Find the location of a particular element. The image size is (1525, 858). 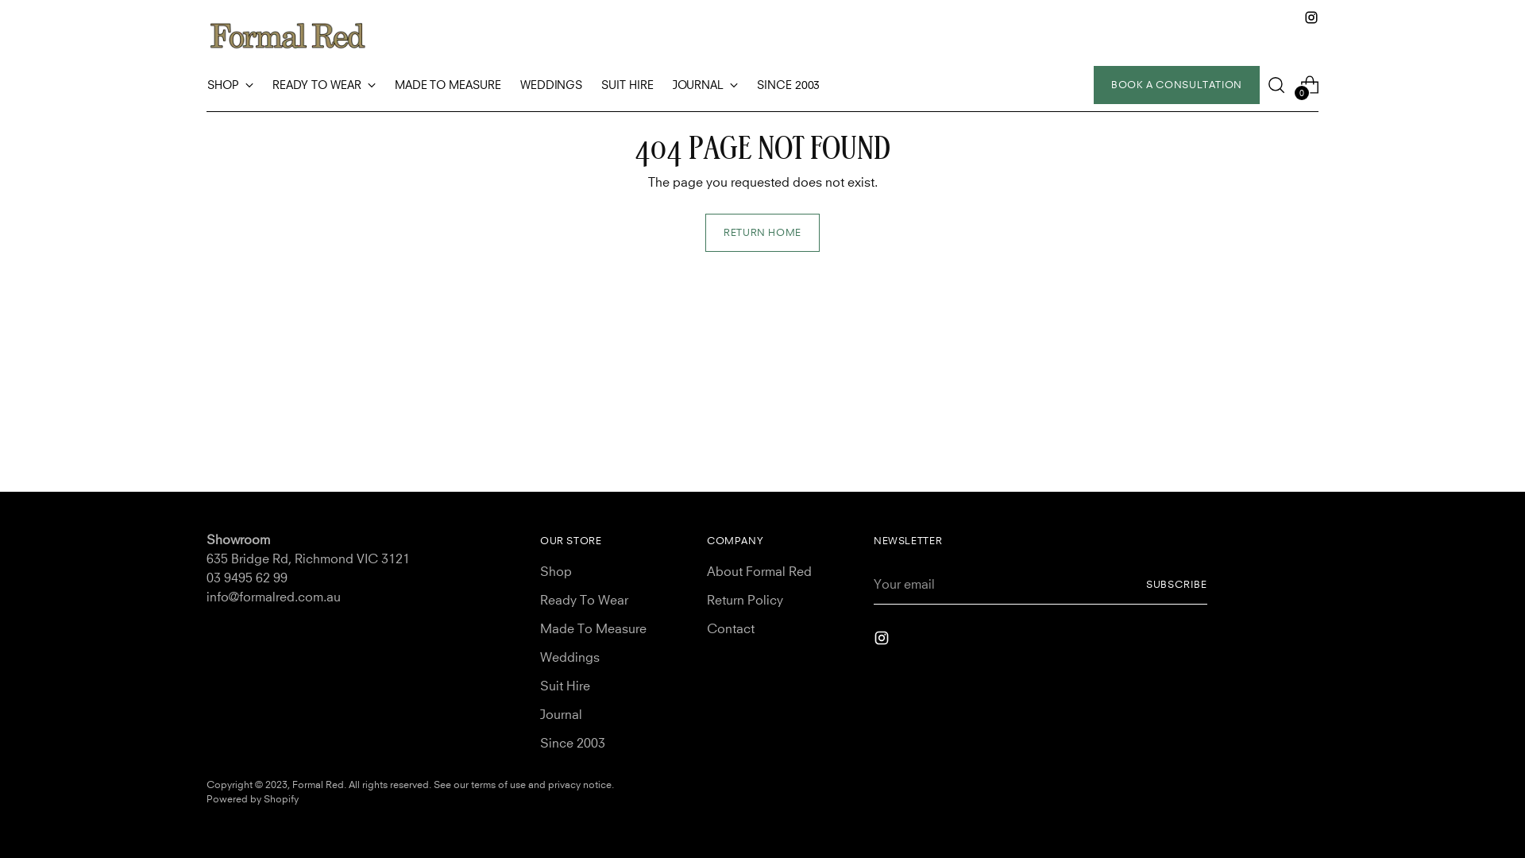

Made To Measure is located at coordinates (593, 628).